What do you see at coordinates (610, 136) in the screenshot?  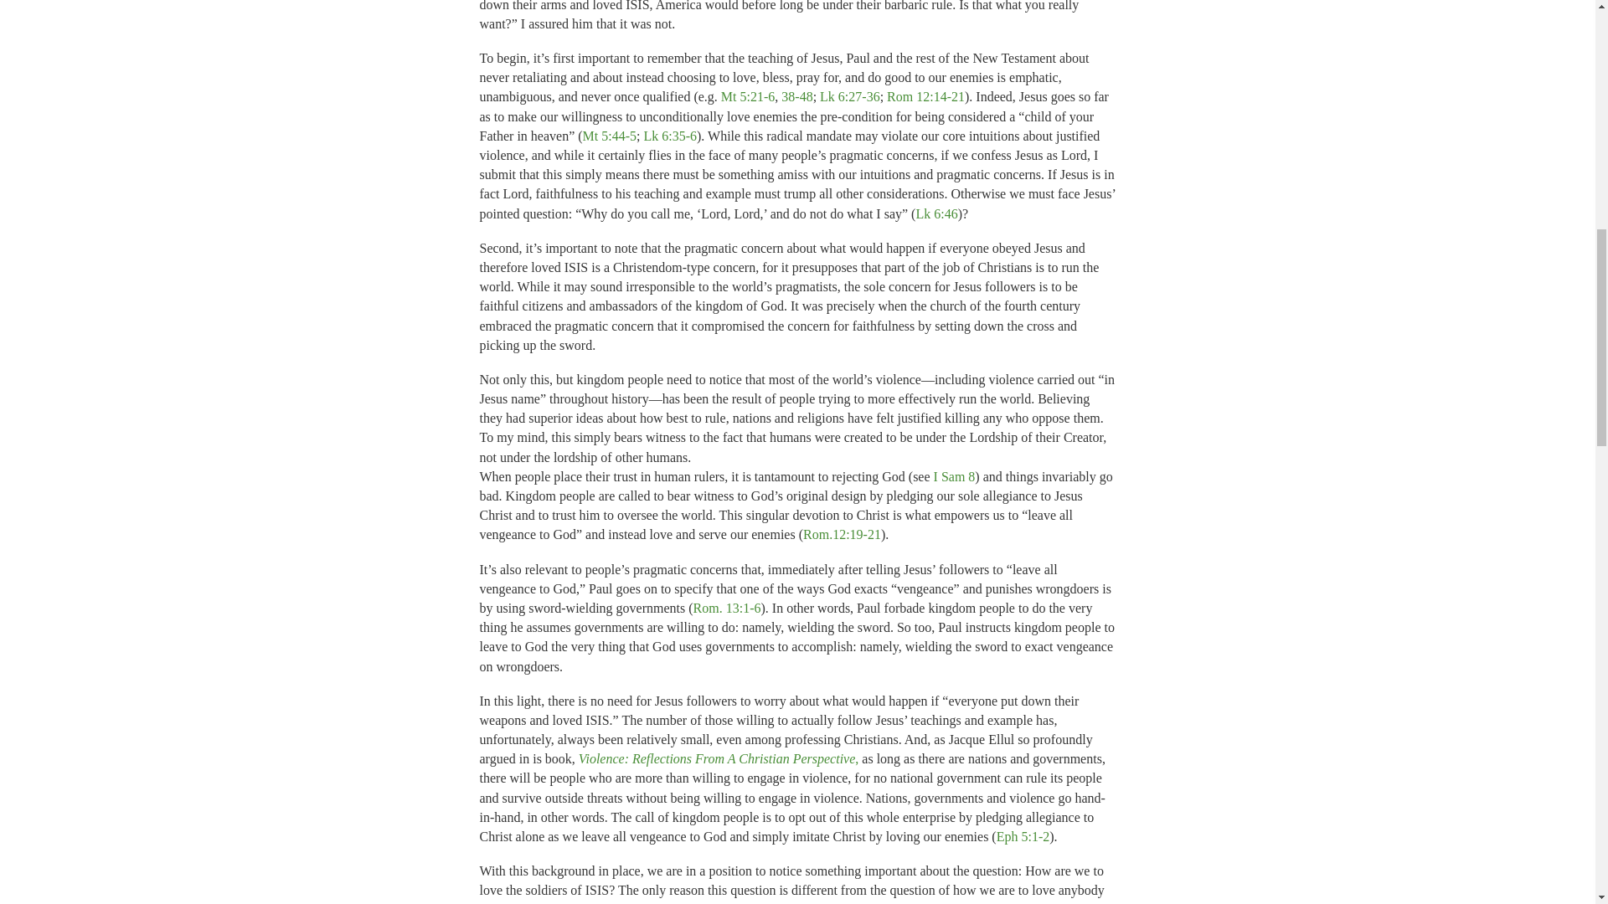 I see `Mt 5:44-5` at bounding box center [610, 136].